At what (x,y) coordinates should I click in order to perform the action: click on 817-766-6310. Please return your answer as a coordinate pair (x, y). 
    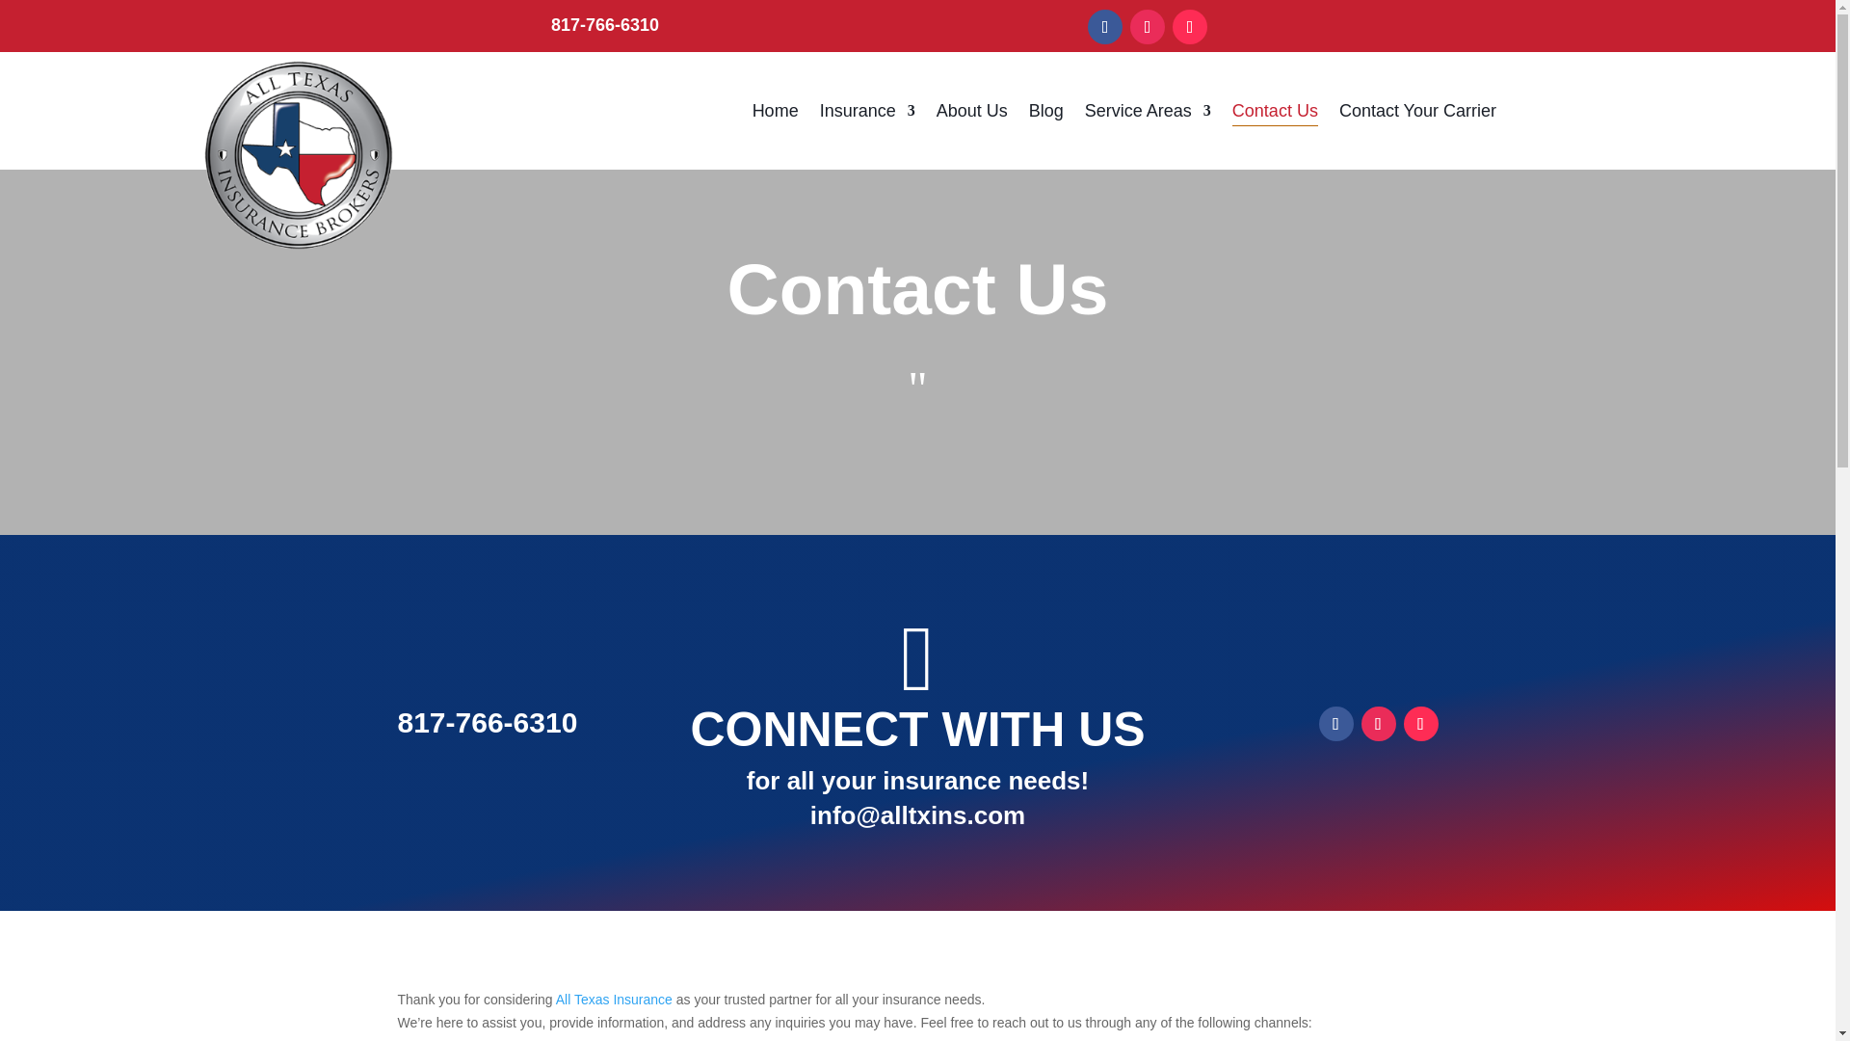
    Looking at the image, I should click on (488, 722).